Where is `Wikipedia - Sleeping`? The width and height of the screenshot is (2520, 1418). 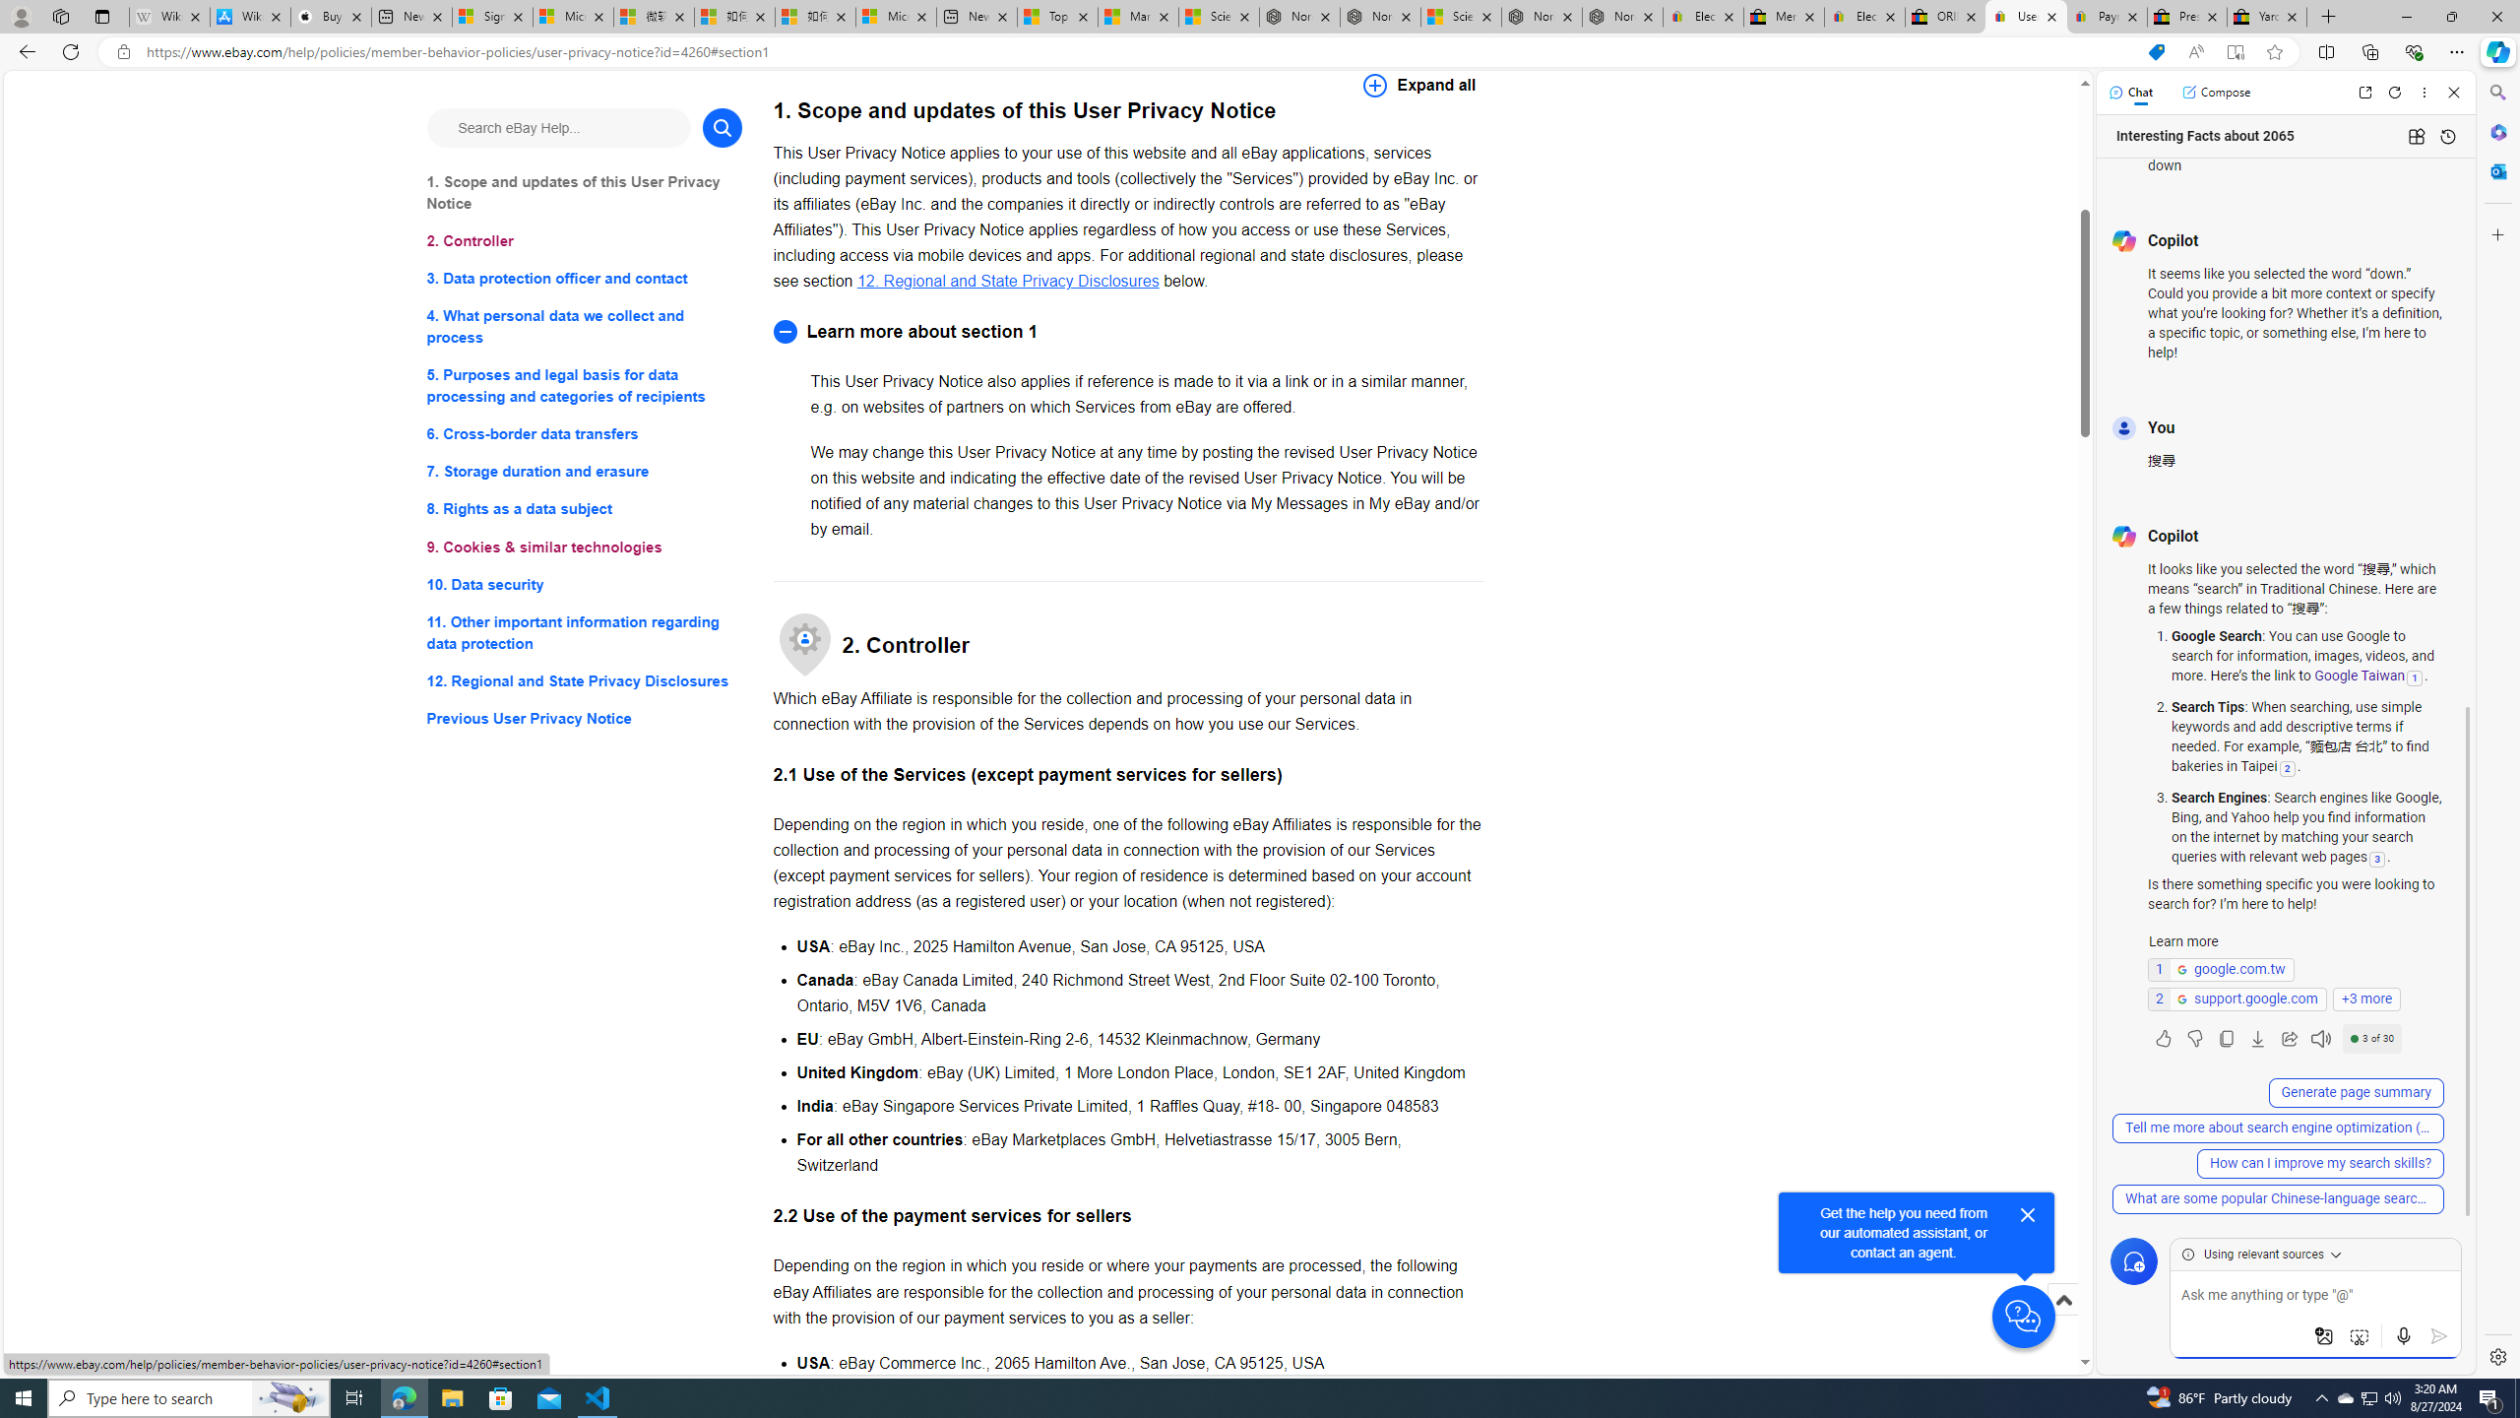 Wikipedia - Sleeping is located at coordinates (169, 17).